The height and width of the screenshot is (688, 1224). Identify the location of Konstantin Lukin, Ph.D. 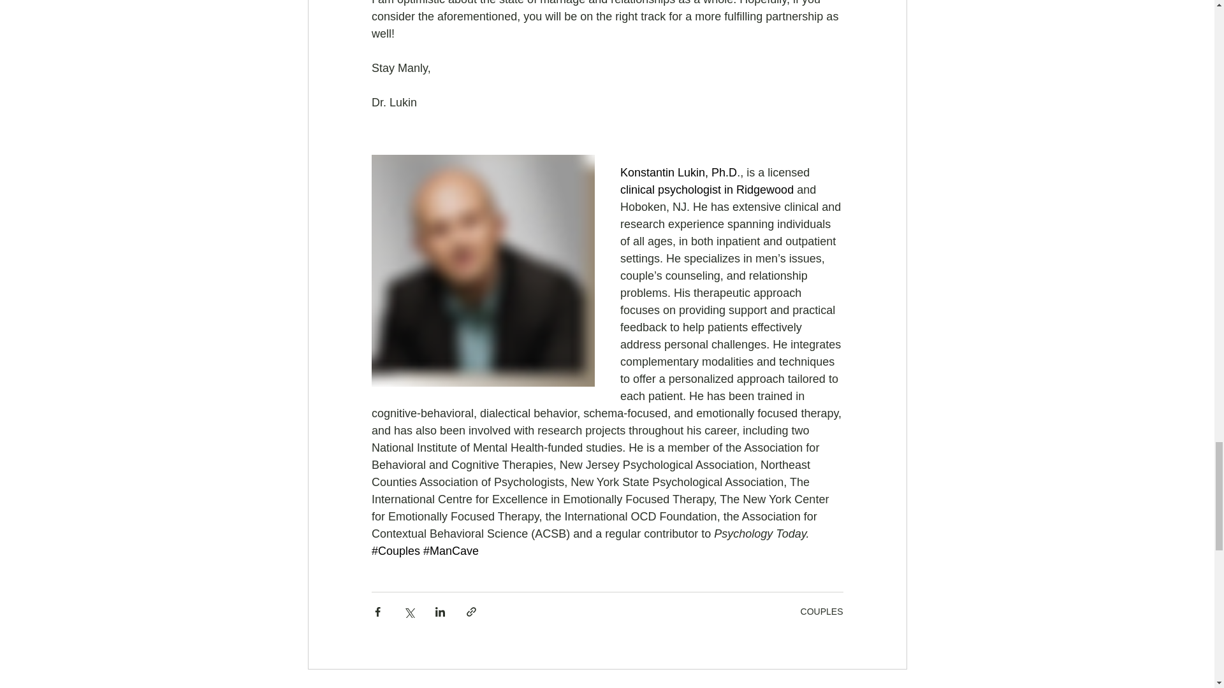
(678, 172).